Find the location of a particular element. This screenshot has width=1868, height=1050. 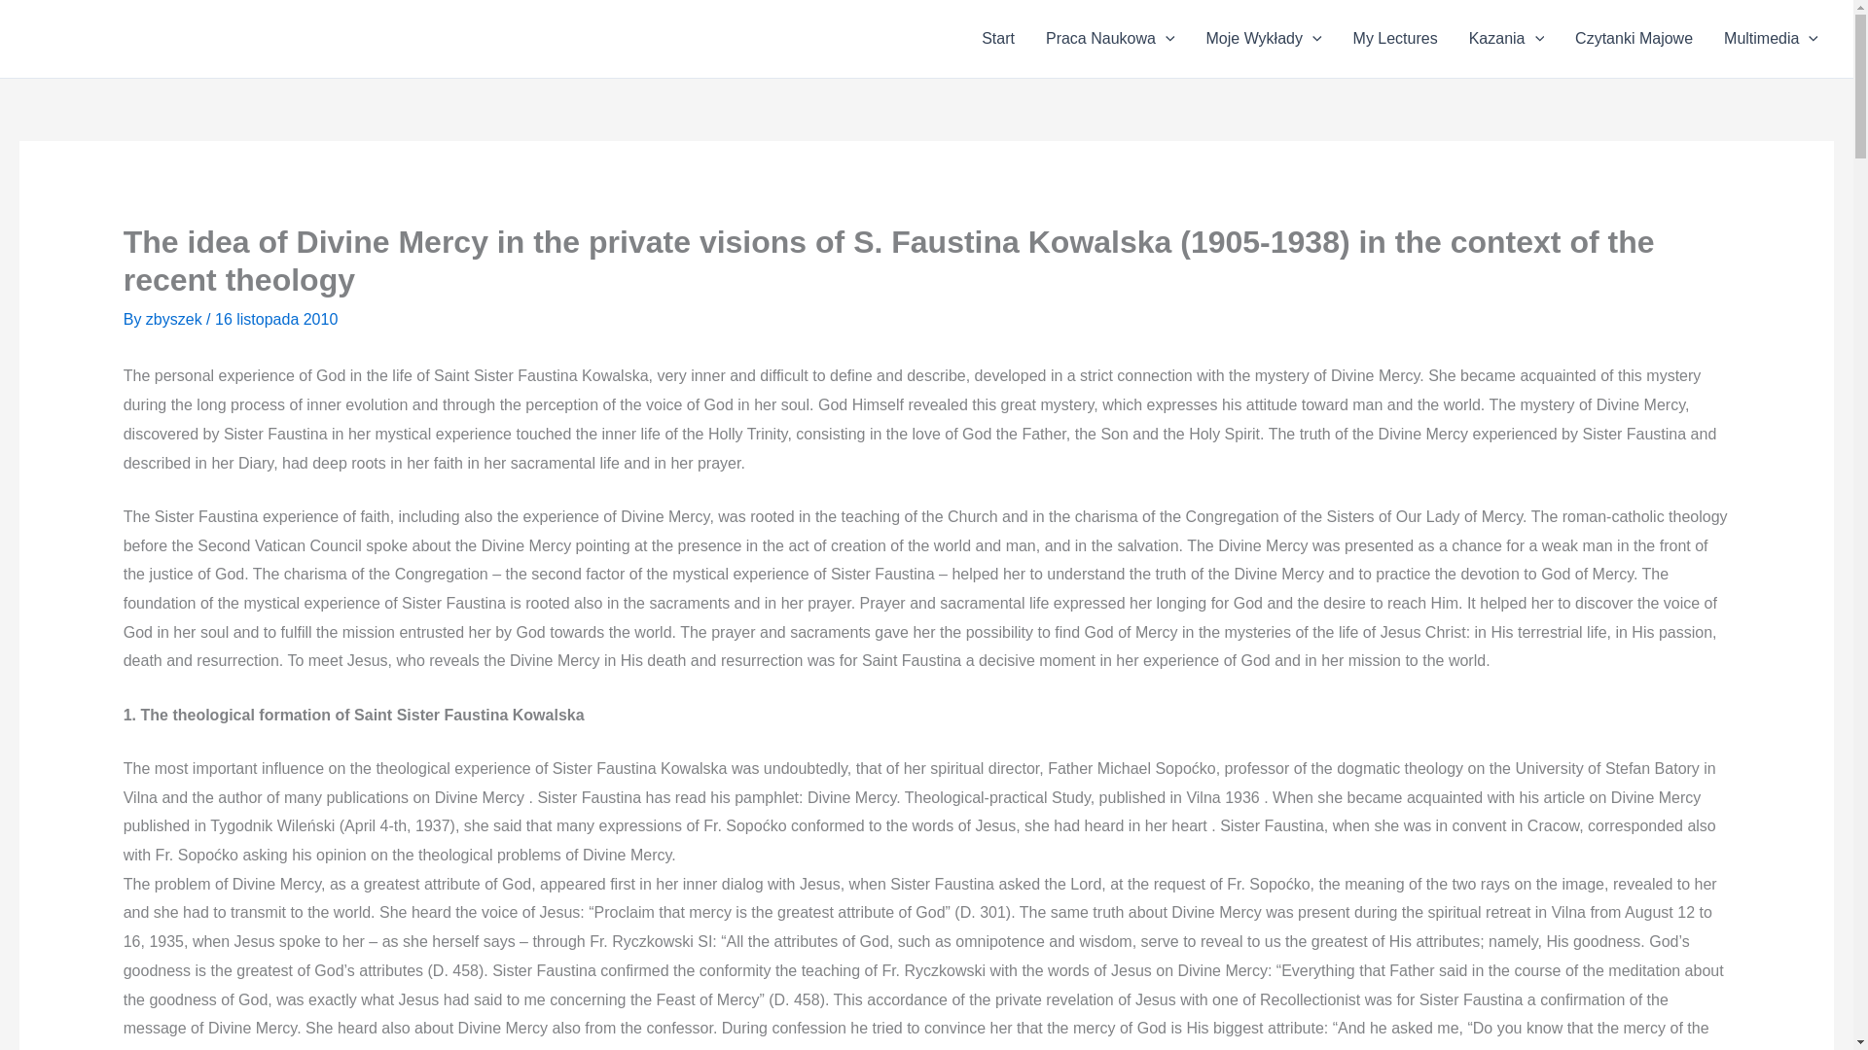

Czytanki Majowe is located at coordinates (1634, 39).